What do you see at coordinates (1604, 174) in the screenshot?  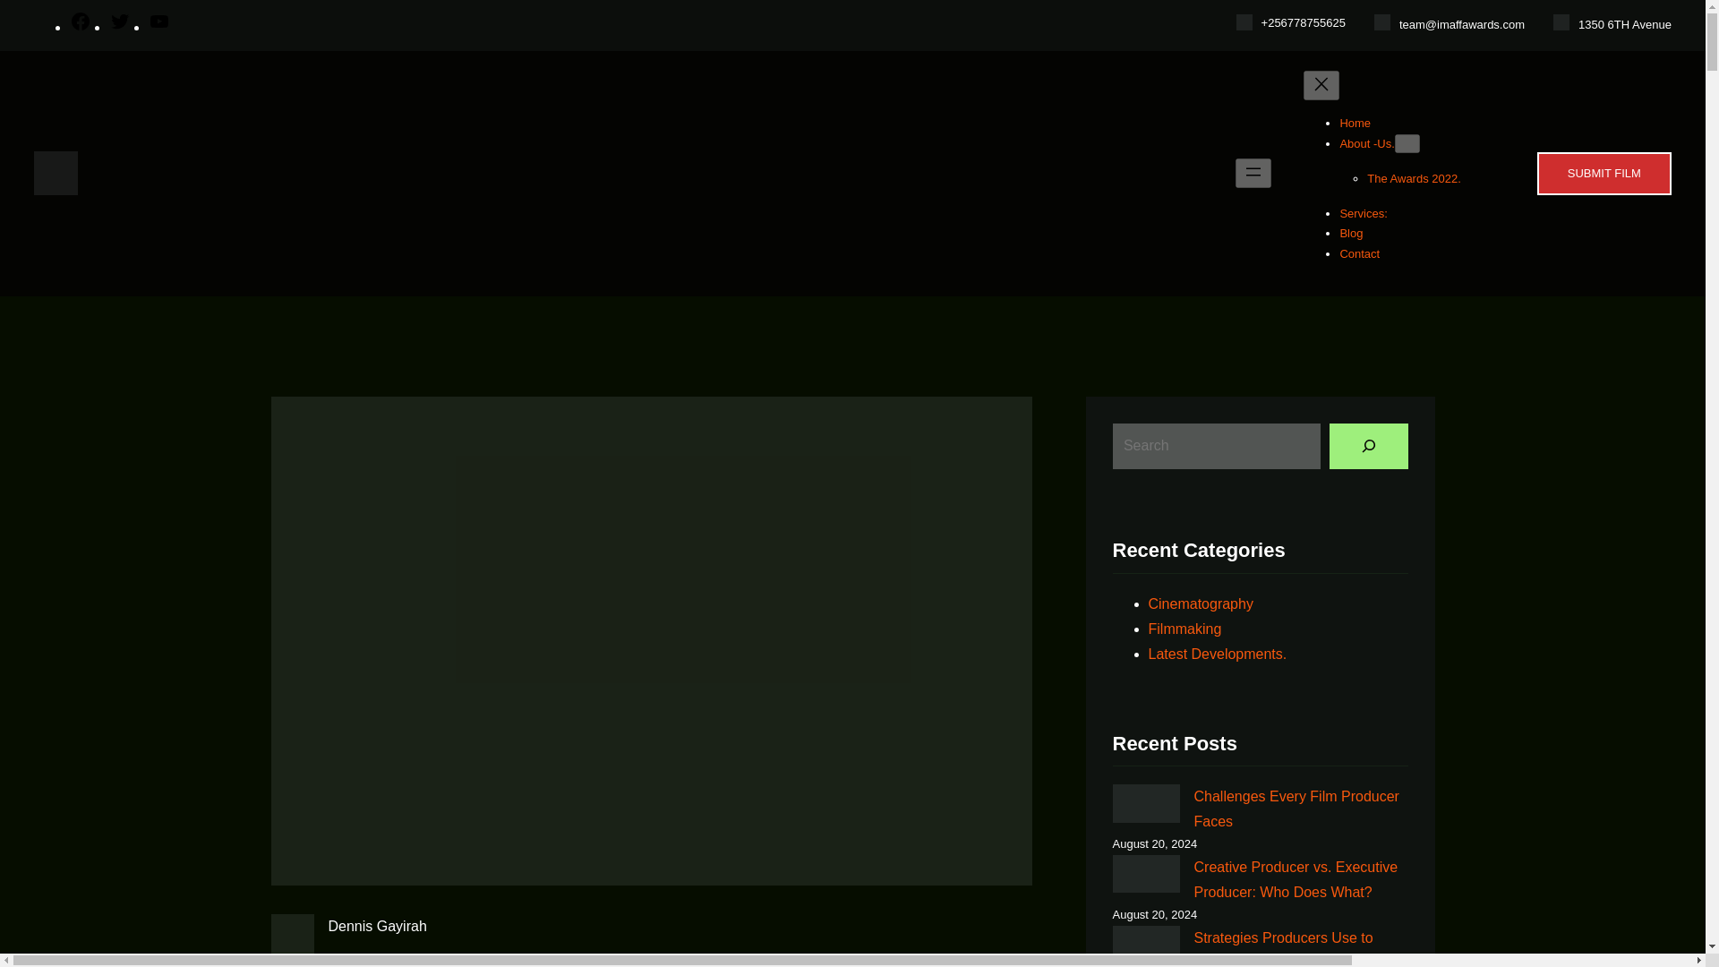 I see `SUBMIT FILM` at bounding box center [1604, 174].